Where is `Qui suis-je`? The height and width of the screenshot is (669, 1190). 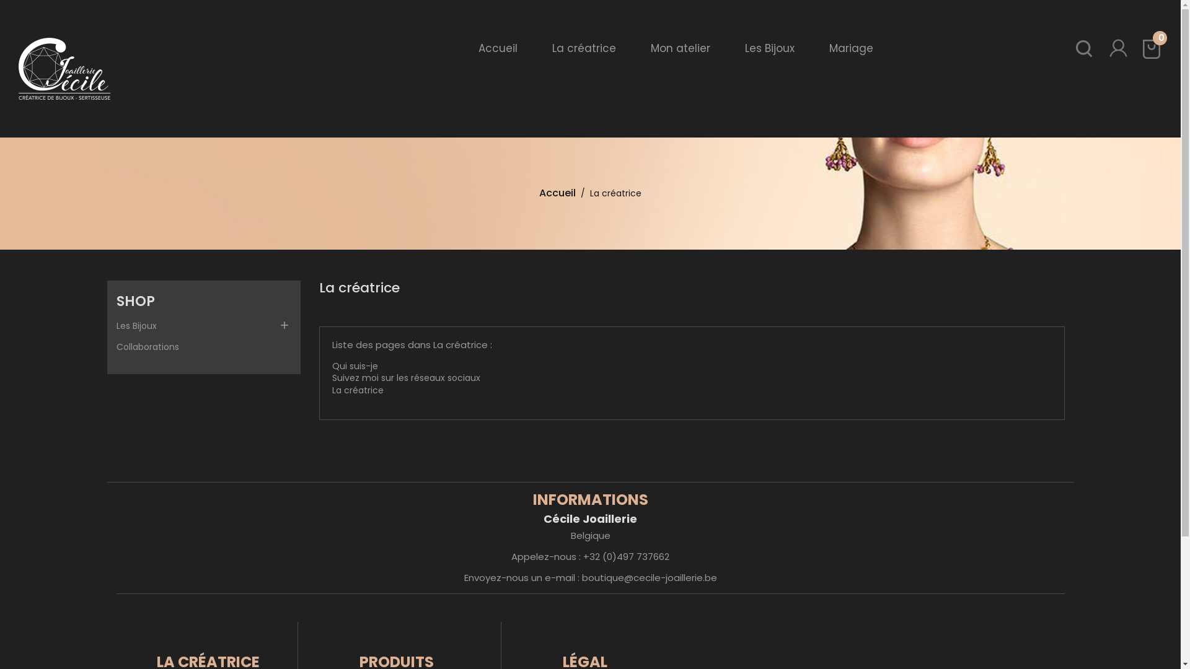 Qui suis-je is located at coordinates (355, 366).